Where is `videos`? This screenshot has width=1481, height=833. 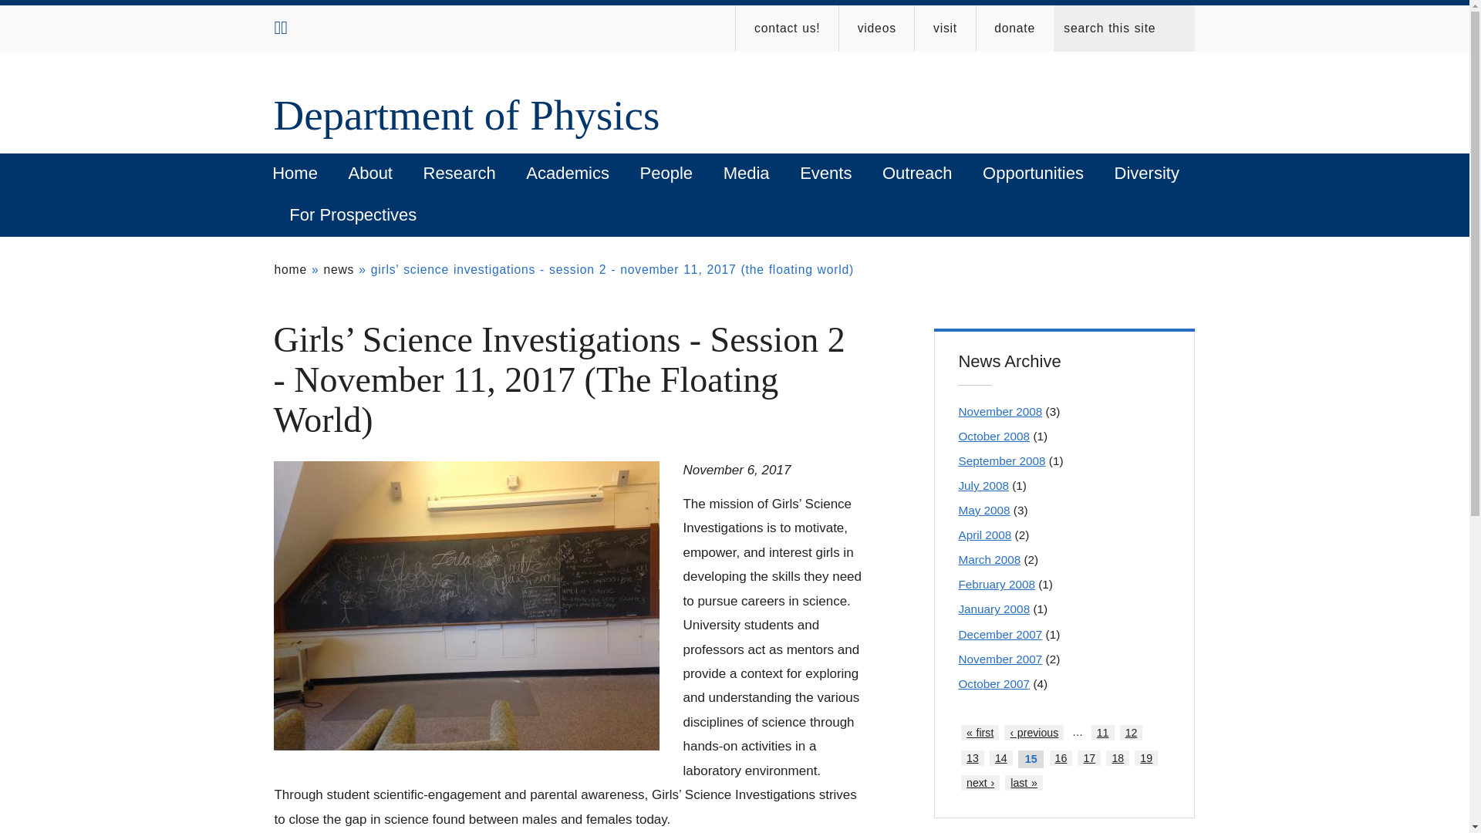 videos is located at coordinates (876, 28).